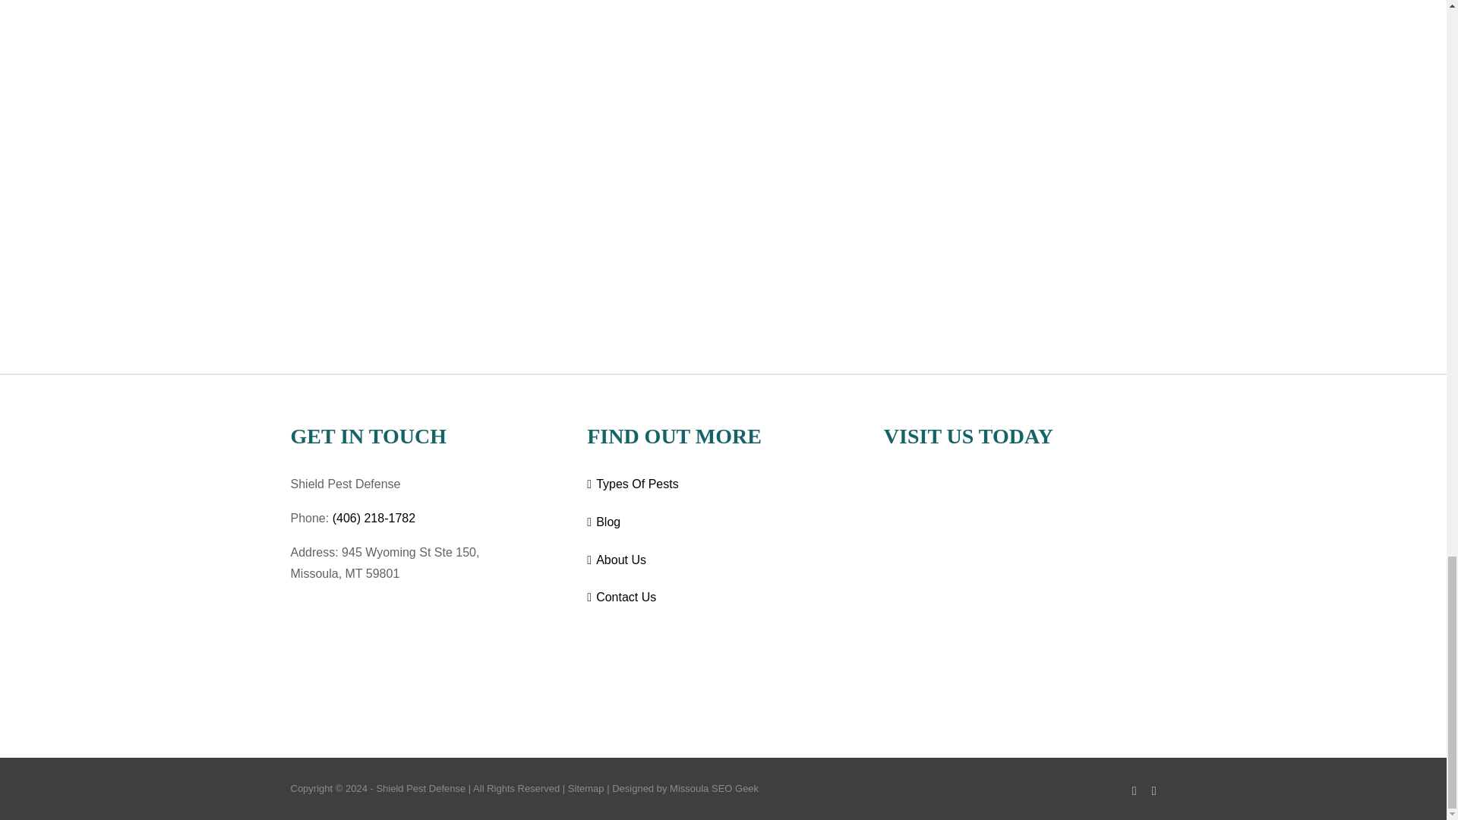 Image resolution: width=1458 pixels, height=820 pixels. Describe the element at coordinates (586, 788) in the screenshot. I see `Sitemap` at that location.